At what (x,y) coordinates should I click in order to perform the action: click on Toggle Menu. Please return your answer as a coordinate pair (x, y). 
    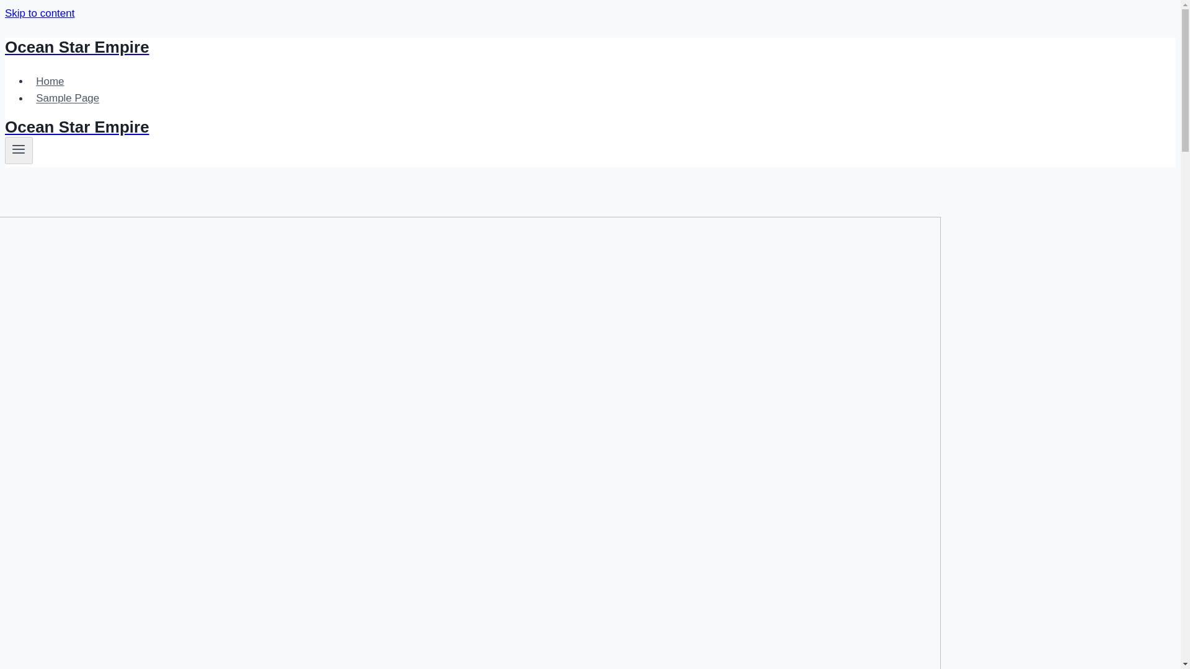
    Looking at the image, I should click on (19, 149).